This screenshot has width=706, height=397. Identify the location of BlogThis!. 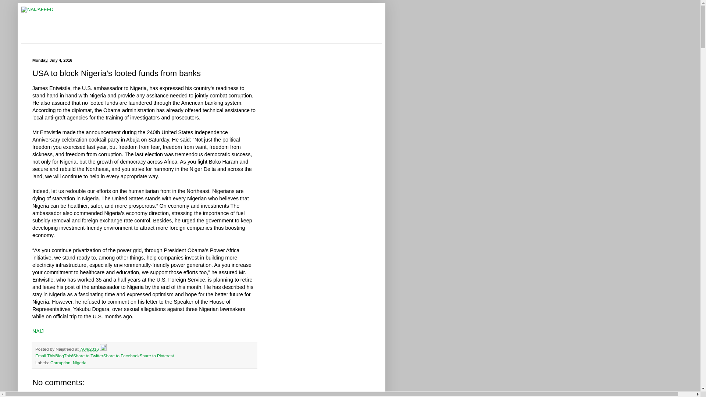
(64, 356).